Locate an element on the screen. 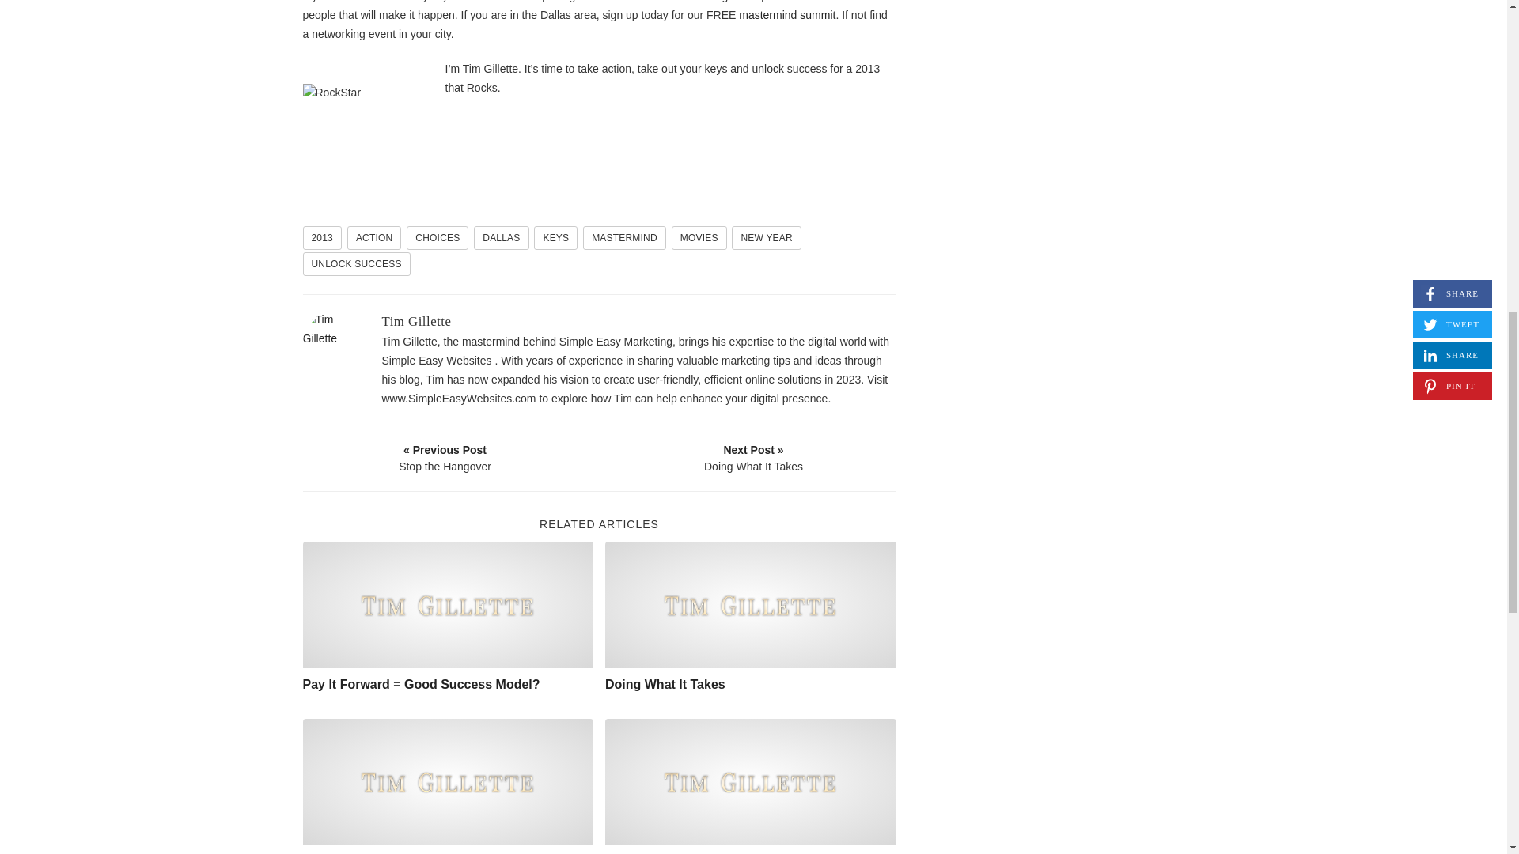 The width and height of the screenshot is (1519, 854). 2013 is located at coordinates (322, 238).